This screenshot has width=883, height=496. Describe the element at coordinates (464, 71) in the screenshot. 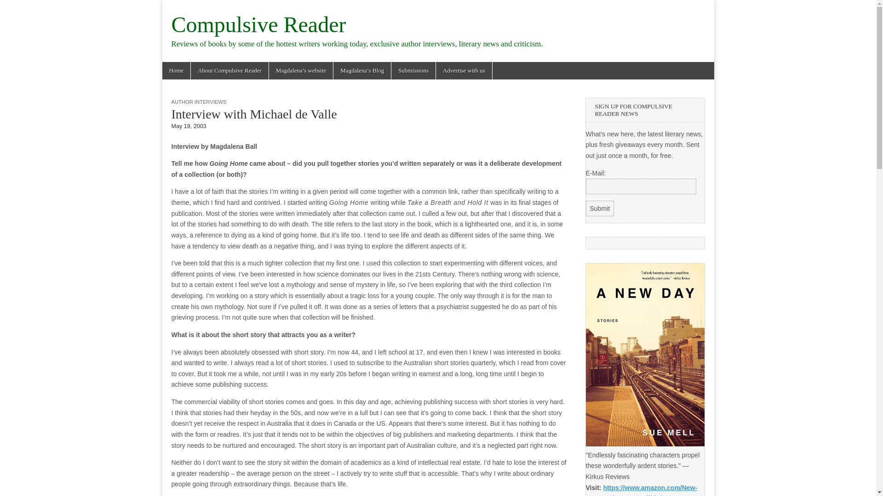

I see `Advertise with us` at that location.